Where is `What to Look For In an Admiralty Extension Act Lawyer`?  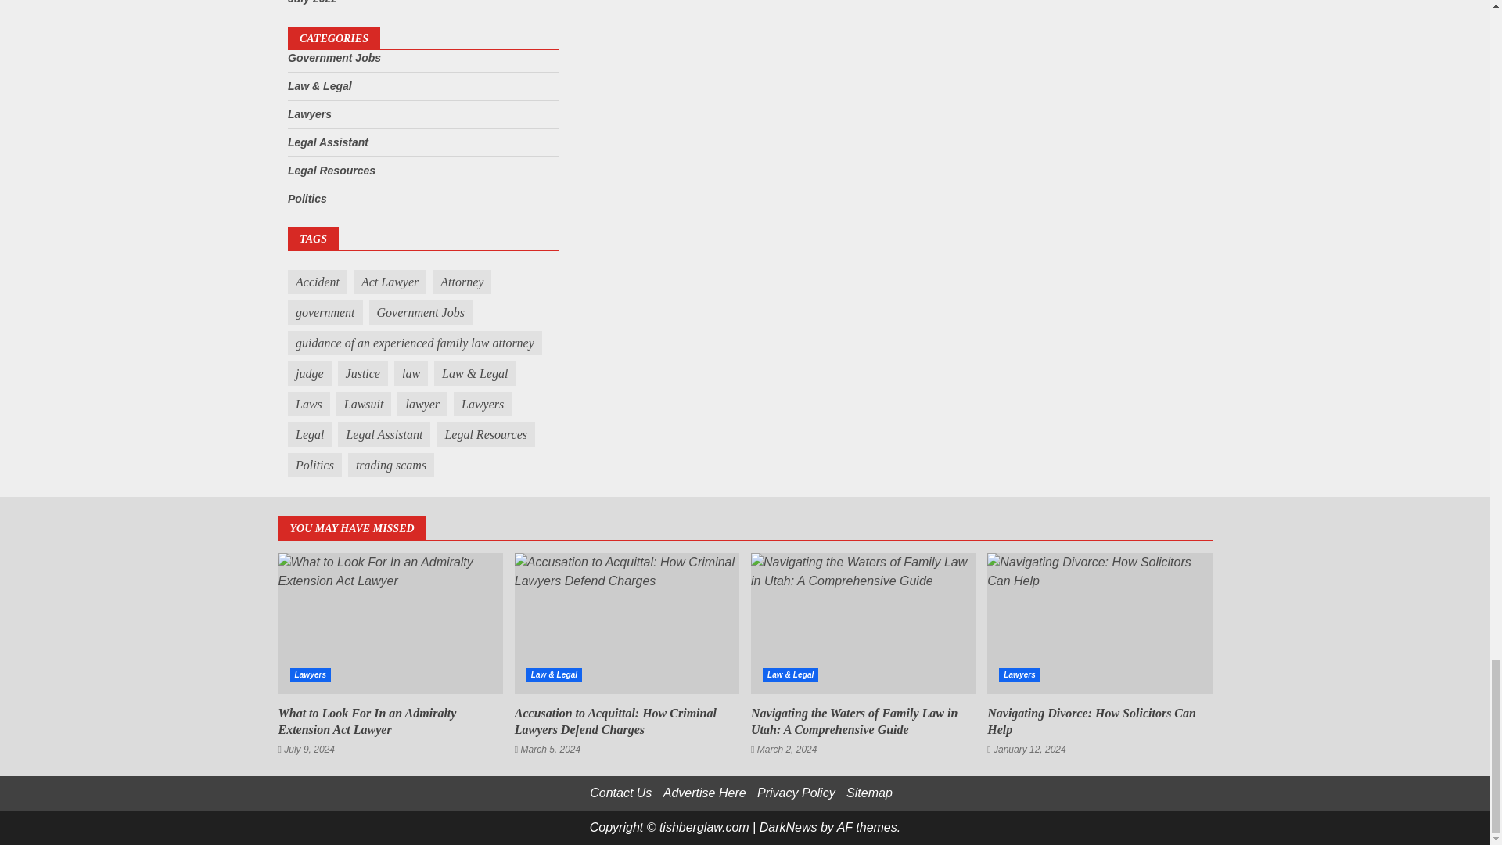
What to Look For In an Admiralty Extension Act Lawyer is located at coordinates (390, 623).